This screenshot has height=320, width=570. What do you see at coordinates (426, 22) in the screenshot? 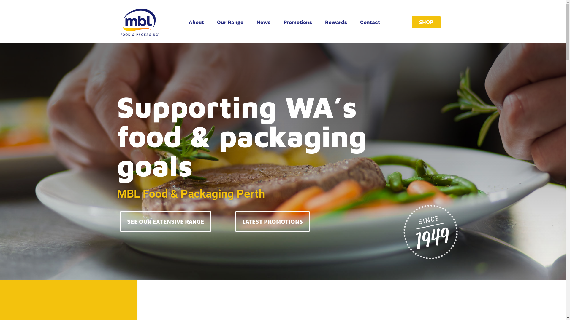
I see `SHOP` at bounding box center [426, 22].